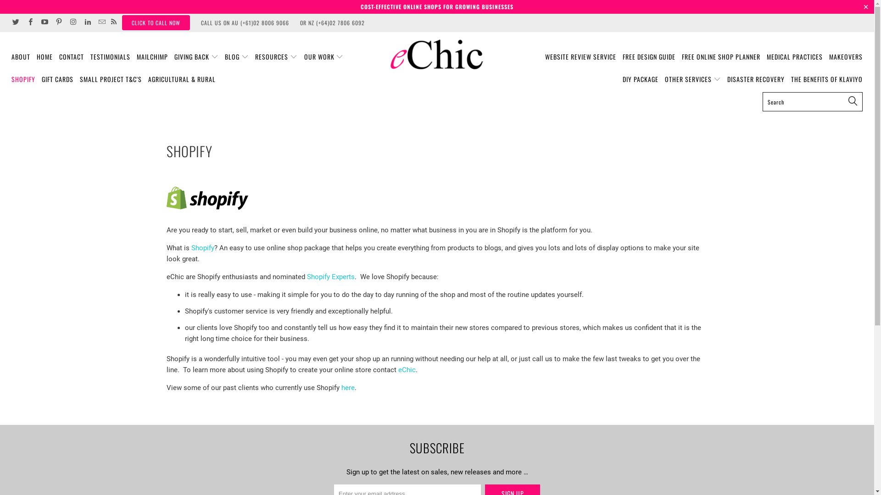 The height and width of the screenshot is (495, 881). What do you see at coordinates (16, 23) in the screenshot?
I see `eChic technology for small business  on Twitter` at bounding box center [16, 23].